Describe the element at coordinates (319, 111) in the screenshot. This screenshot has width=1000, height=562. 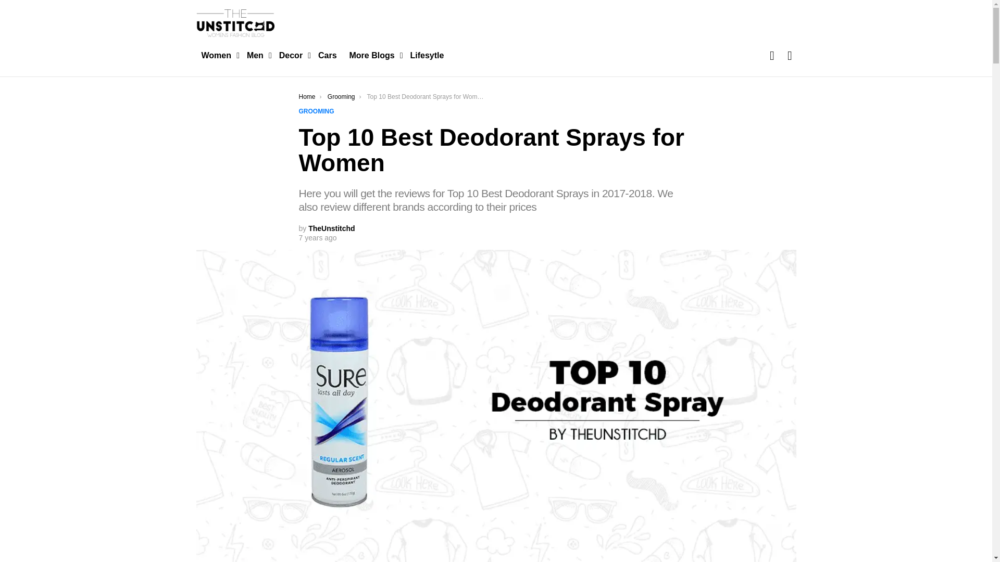
I see `GROOMING` at that location.